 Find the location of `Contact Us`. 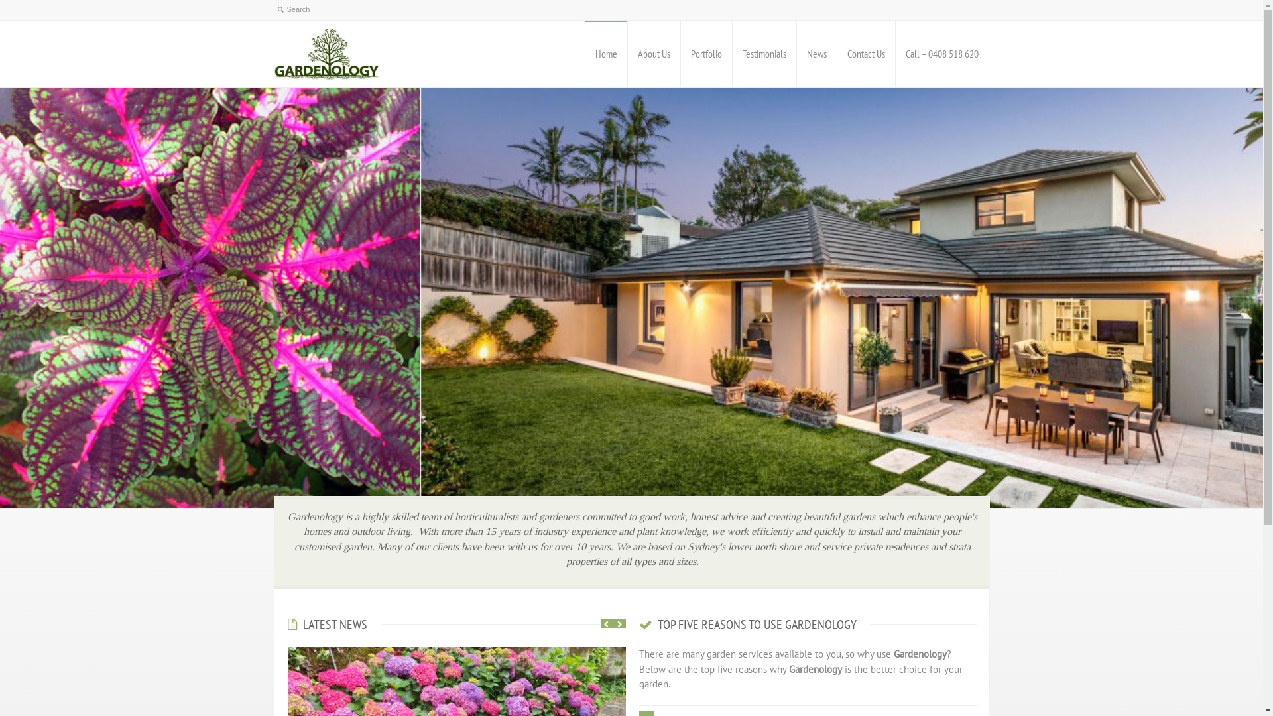

Contact Us is located at coordinates (866, 54).